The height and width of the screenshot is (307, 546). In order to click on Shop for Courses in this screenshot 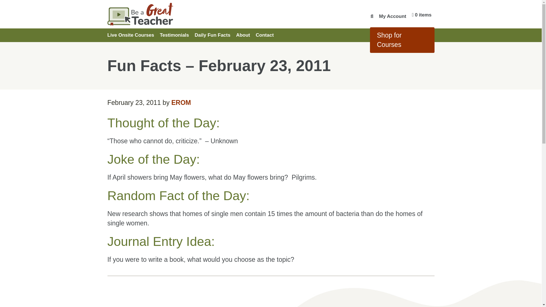, I will do `click(402, 40)`.